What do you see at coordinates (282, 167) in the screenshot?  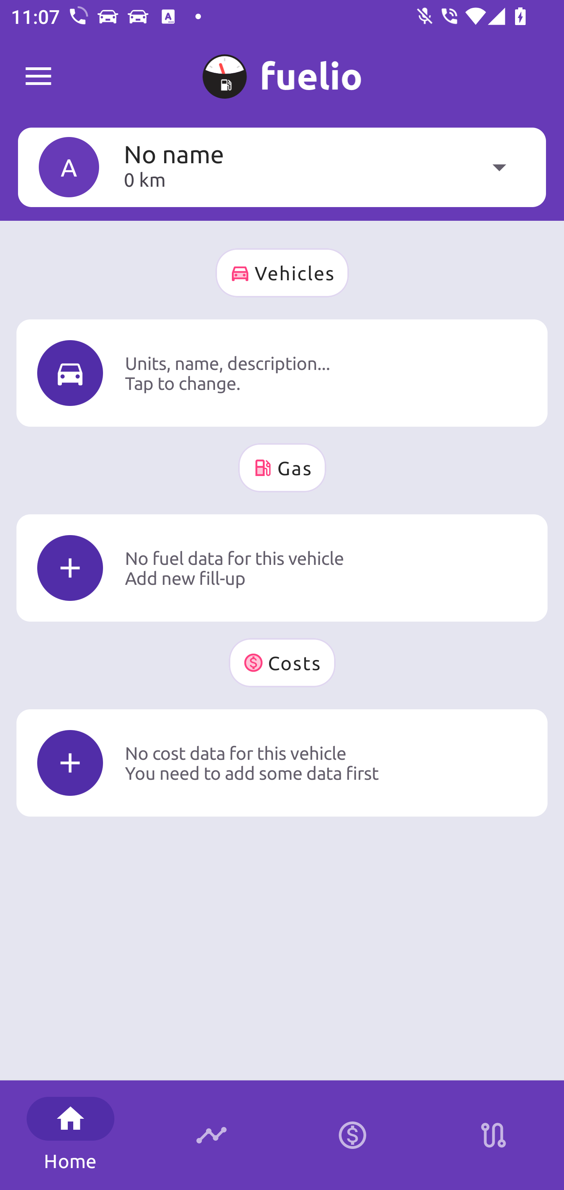 I see `A No name 0 km` at bounding box center [282, 167].